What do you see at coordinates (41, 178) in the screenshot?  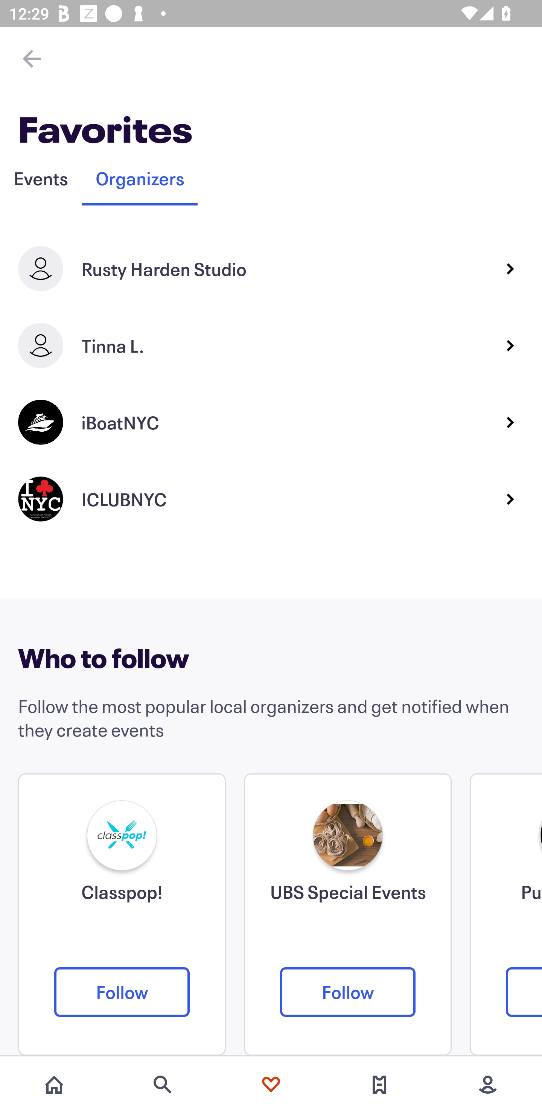 I see `Events` at bounding box center [41, 178].